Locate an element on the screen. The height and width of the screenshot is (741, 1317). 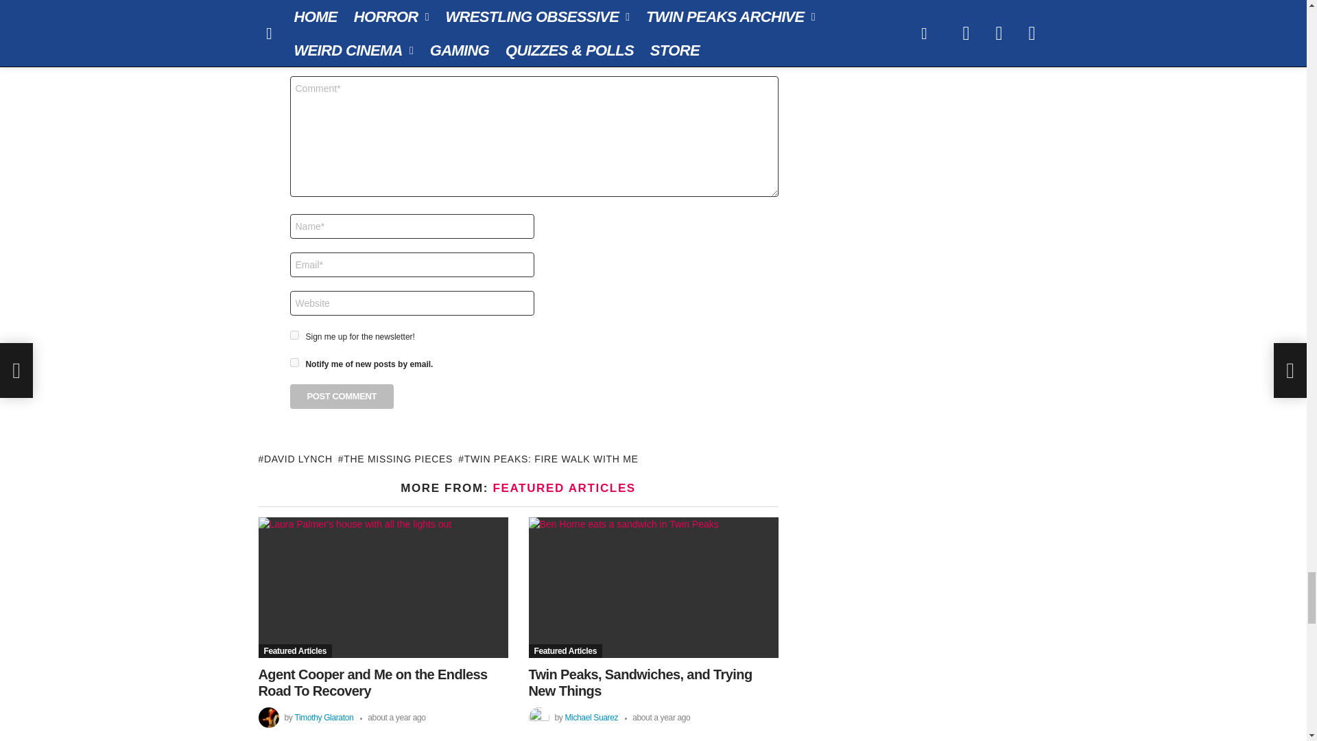
1 is located at coordinates (294, 335).